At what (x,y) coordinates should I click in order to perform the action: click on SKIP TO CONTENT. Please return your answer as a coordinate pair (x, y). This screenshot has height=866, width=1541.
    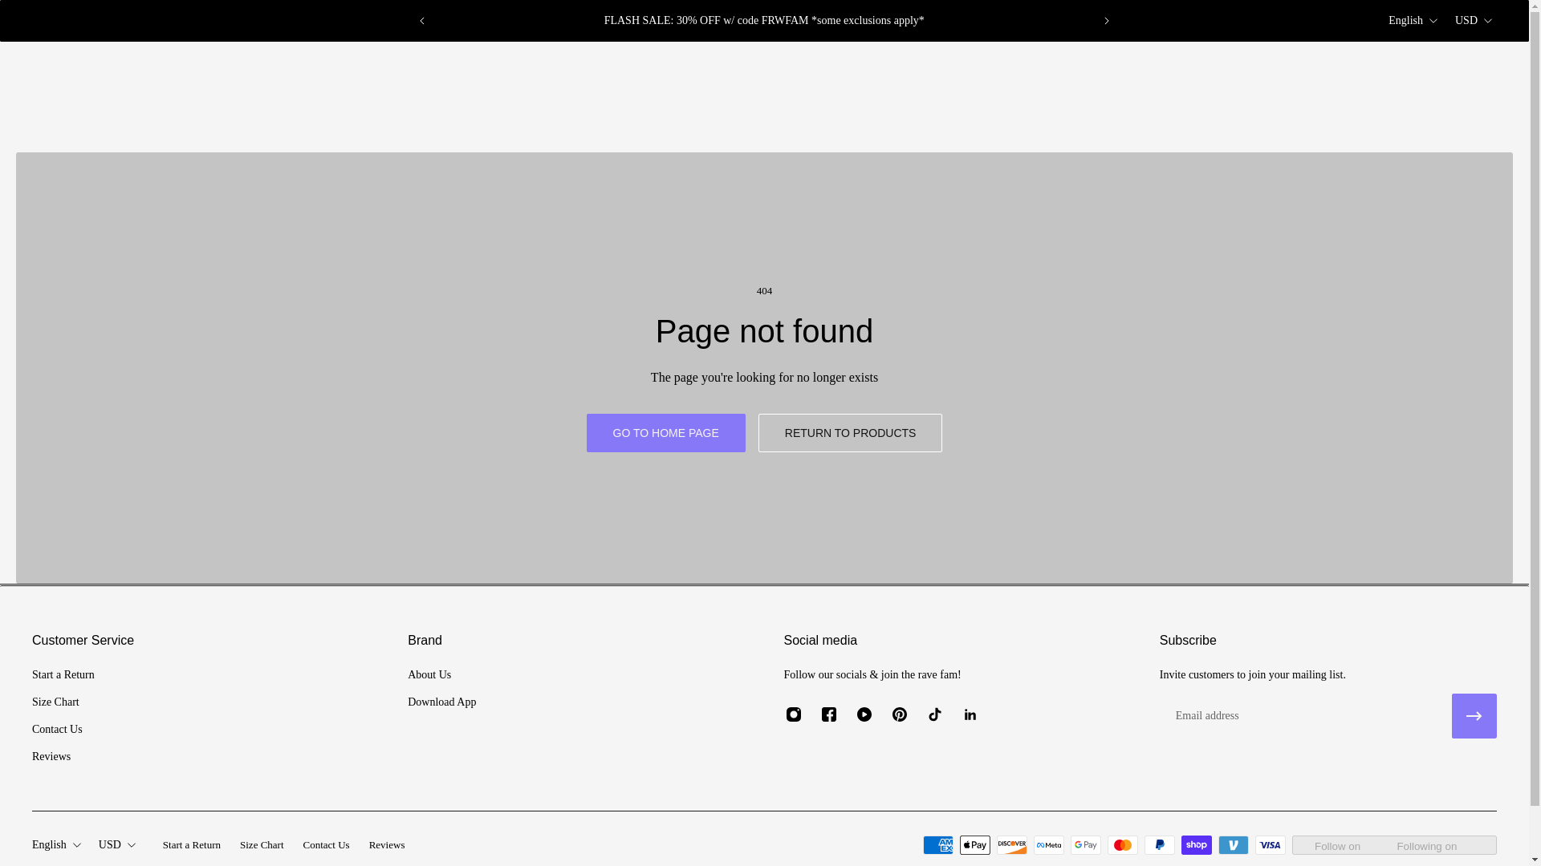
    Looking at the image, I should click on (26, 22).